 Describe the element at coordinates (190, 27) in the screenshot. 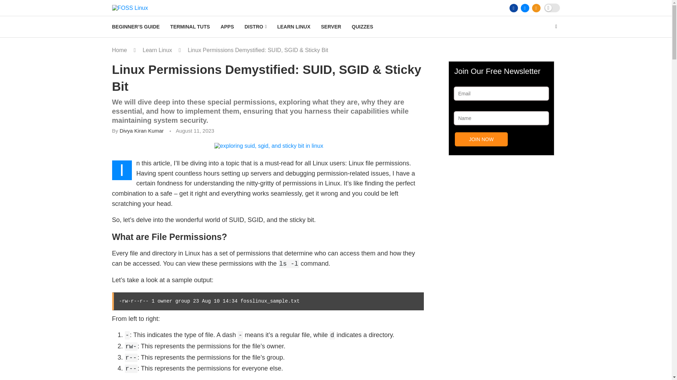

I see `TERMINAL TUTS` at that location.